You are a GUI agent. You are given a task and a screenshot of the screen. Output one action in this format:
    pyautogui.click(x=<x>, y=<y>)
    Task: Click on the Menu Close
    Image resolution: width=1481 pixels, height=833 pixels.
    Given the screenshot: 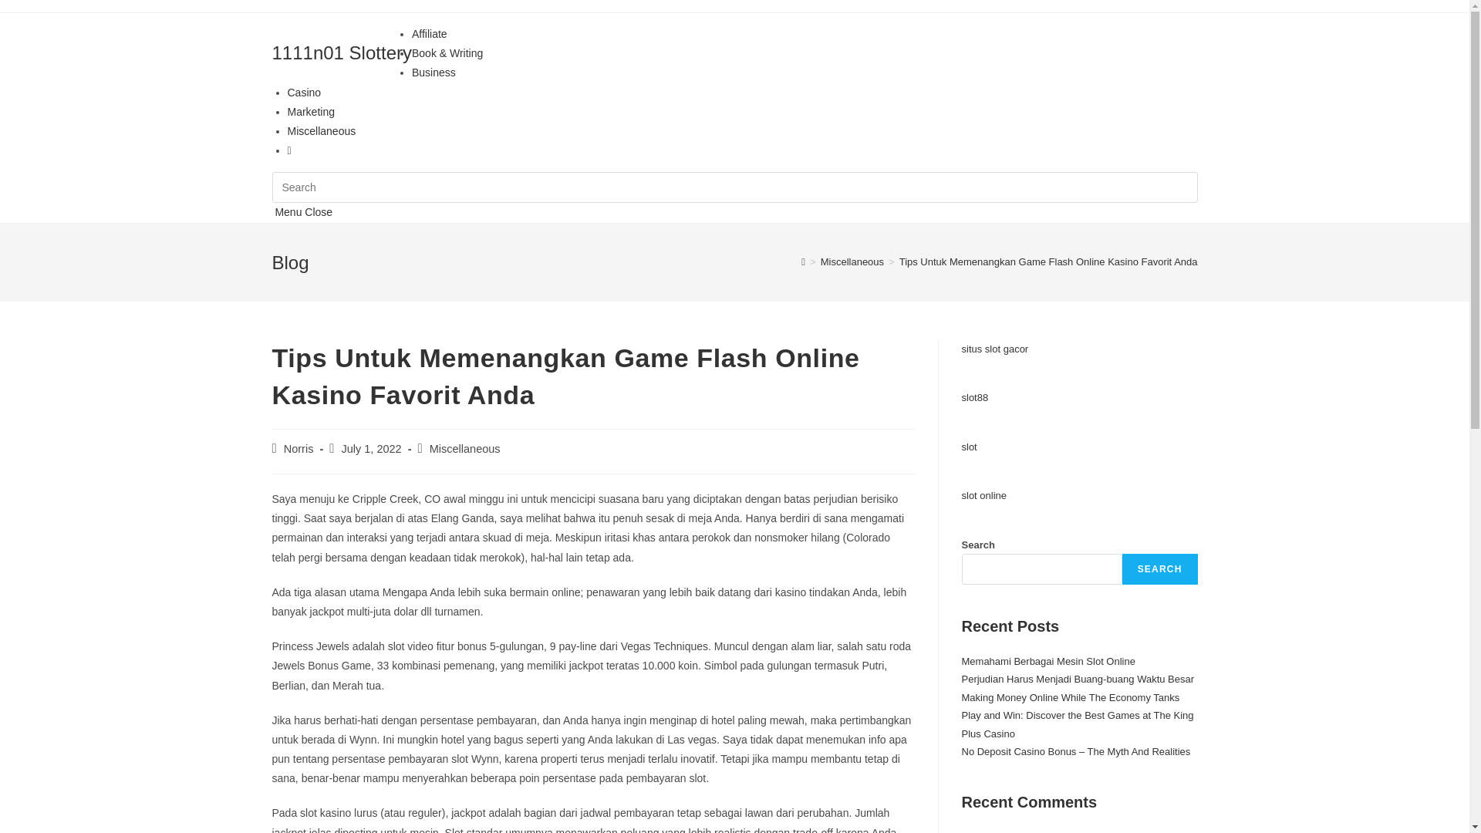 What is the action you would take?
    pyautogui.click(x=302, y=212)
    